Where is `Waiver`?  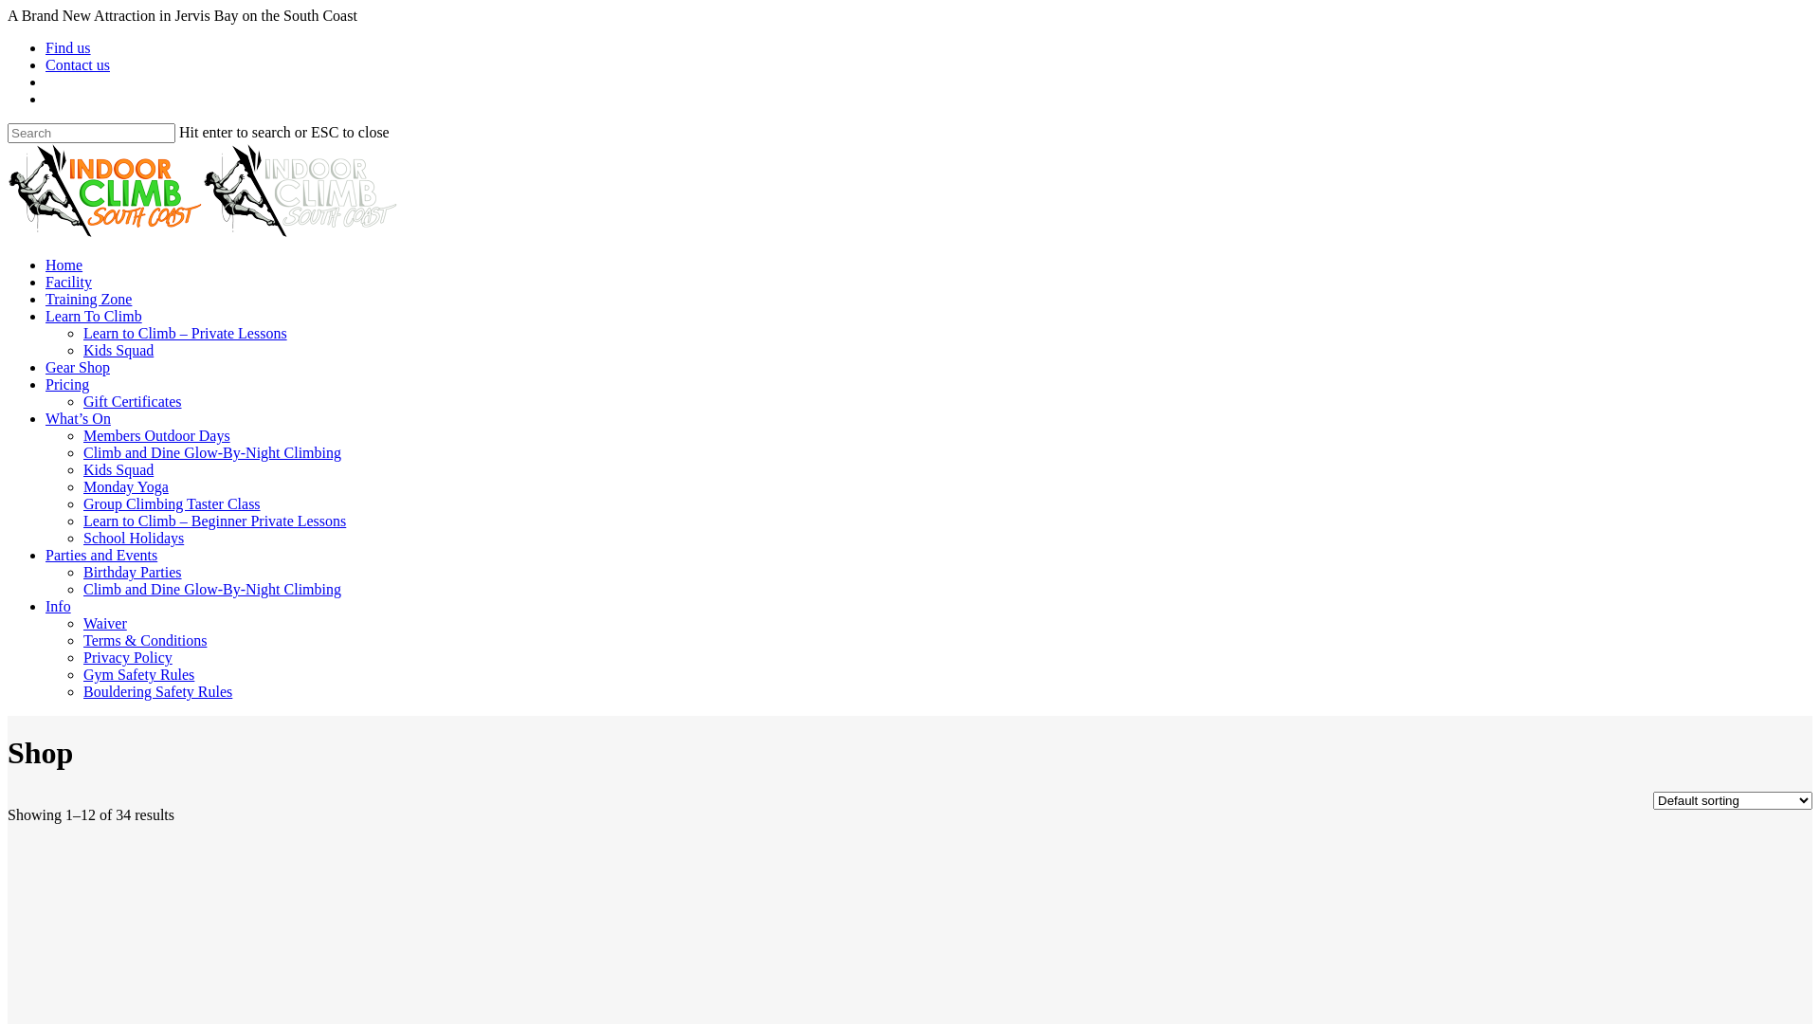
Waiver is located at coordinates (105, 624).